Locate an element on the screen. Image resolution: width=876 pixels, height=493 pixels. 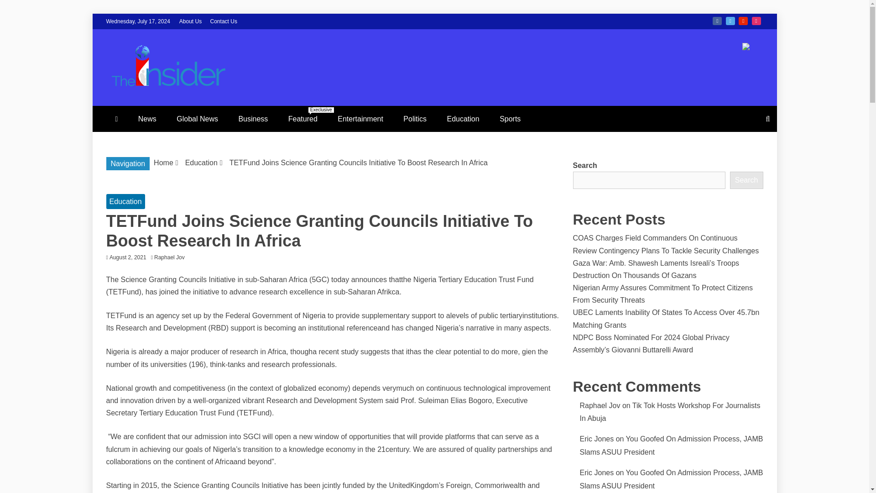
Twitter is located at coordinates (730, 21).